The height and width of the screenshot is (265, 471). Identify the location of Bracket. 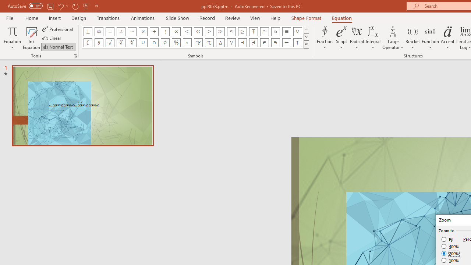
(413, 38).